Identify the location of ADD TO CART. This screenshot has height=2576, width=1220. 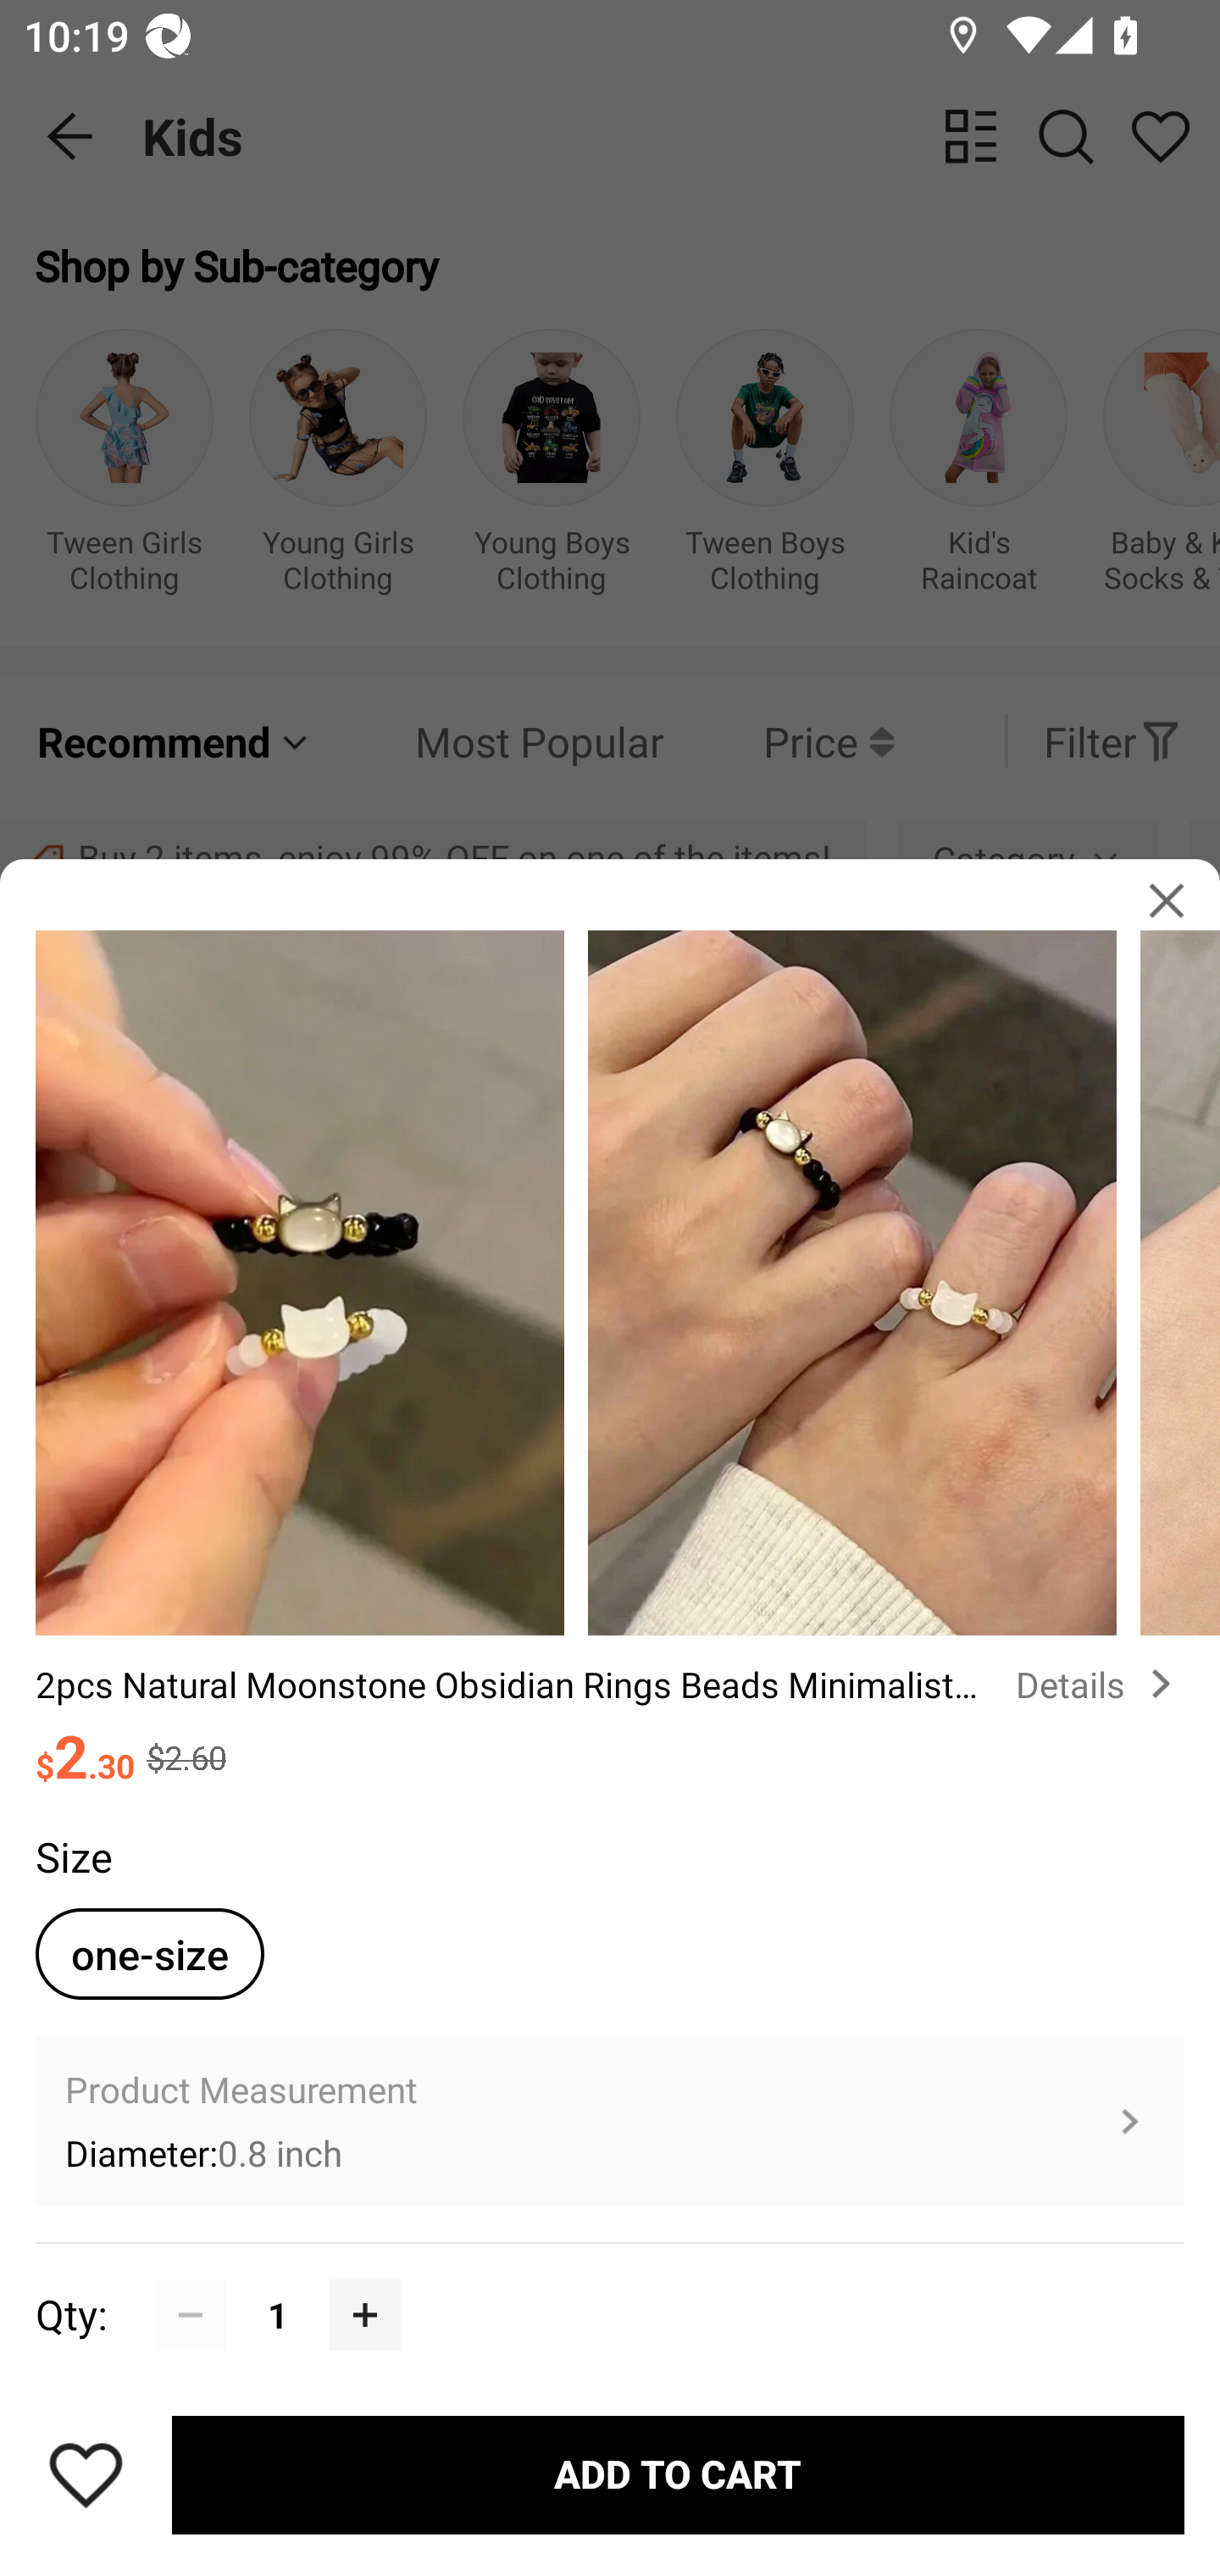
(678, 2475).